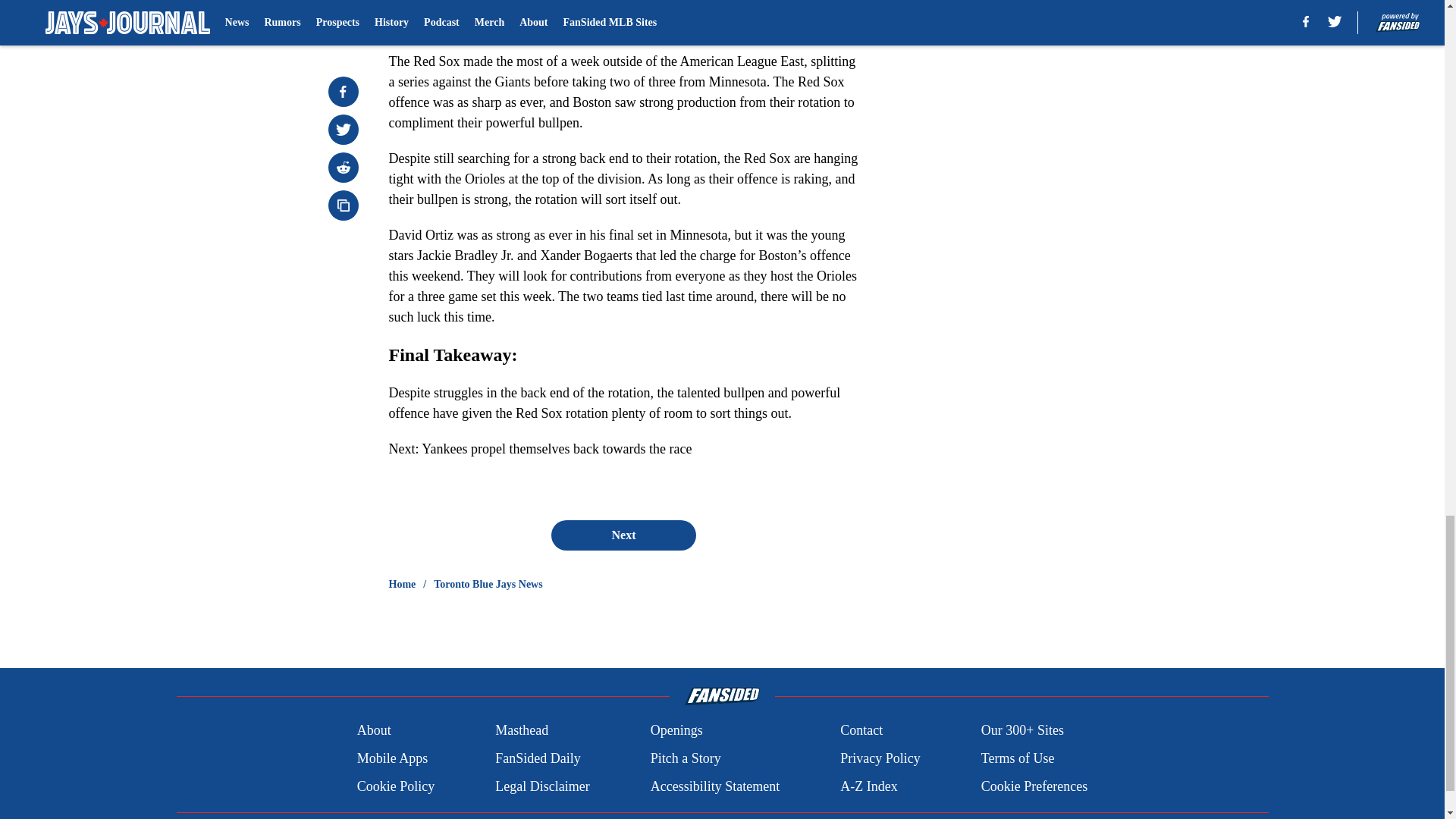  I want to click on About, so click(374, 731).